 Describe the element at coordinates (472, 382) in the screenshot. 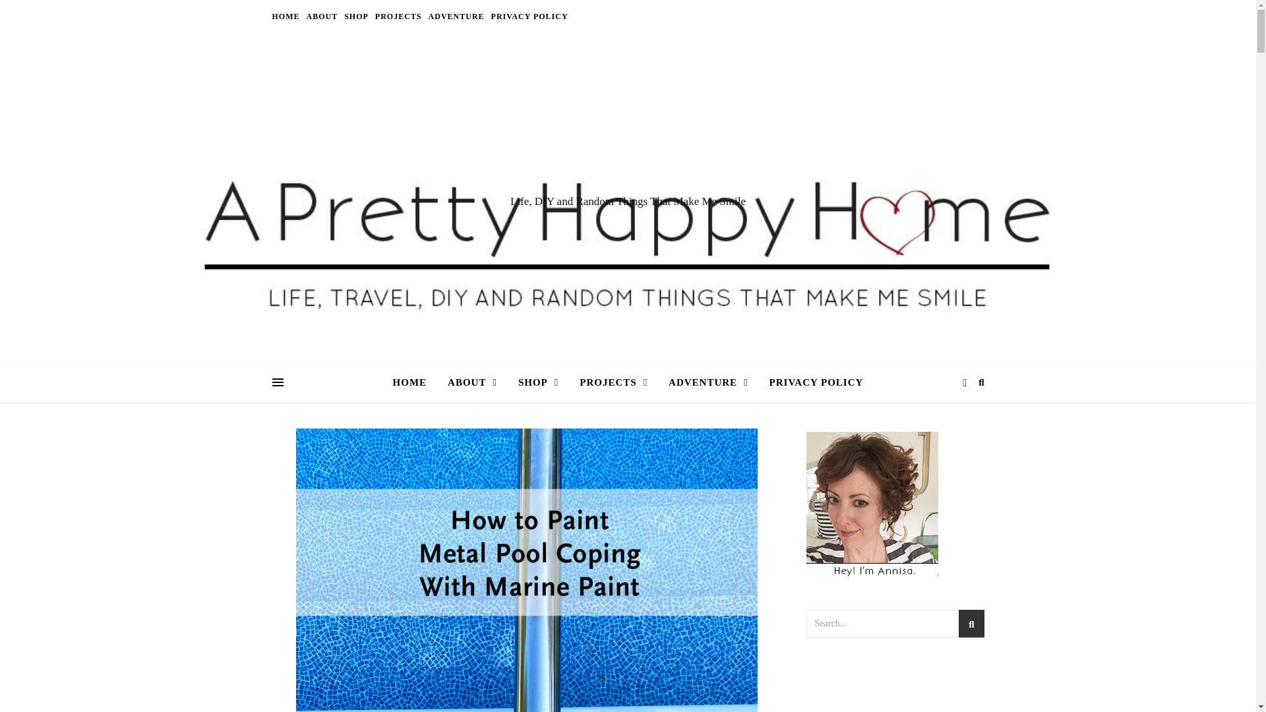

I see `ABOUT` at that location.